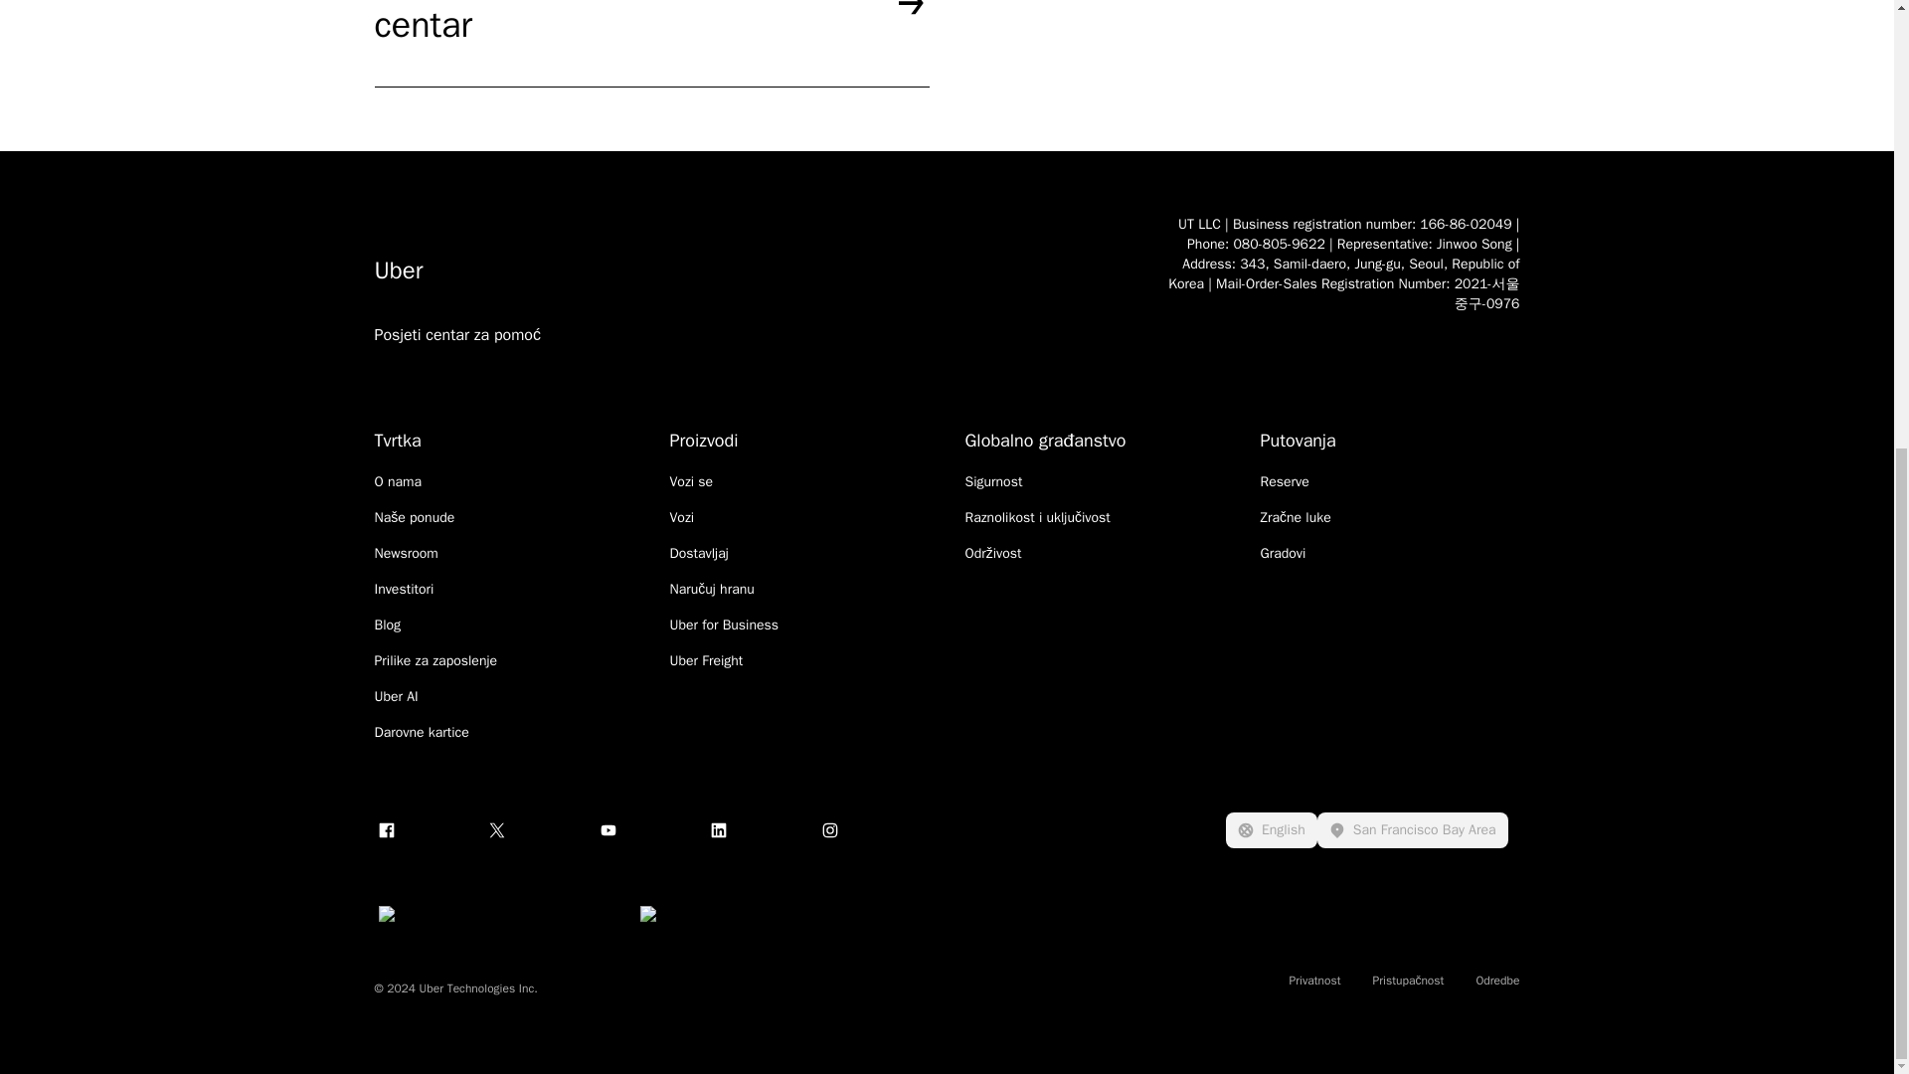 This screenshot has height=1074, width=1909. What do you see at coordinates (682, 517) in the screenshot?
I see `Vozi` at bounding box center [682, 517].